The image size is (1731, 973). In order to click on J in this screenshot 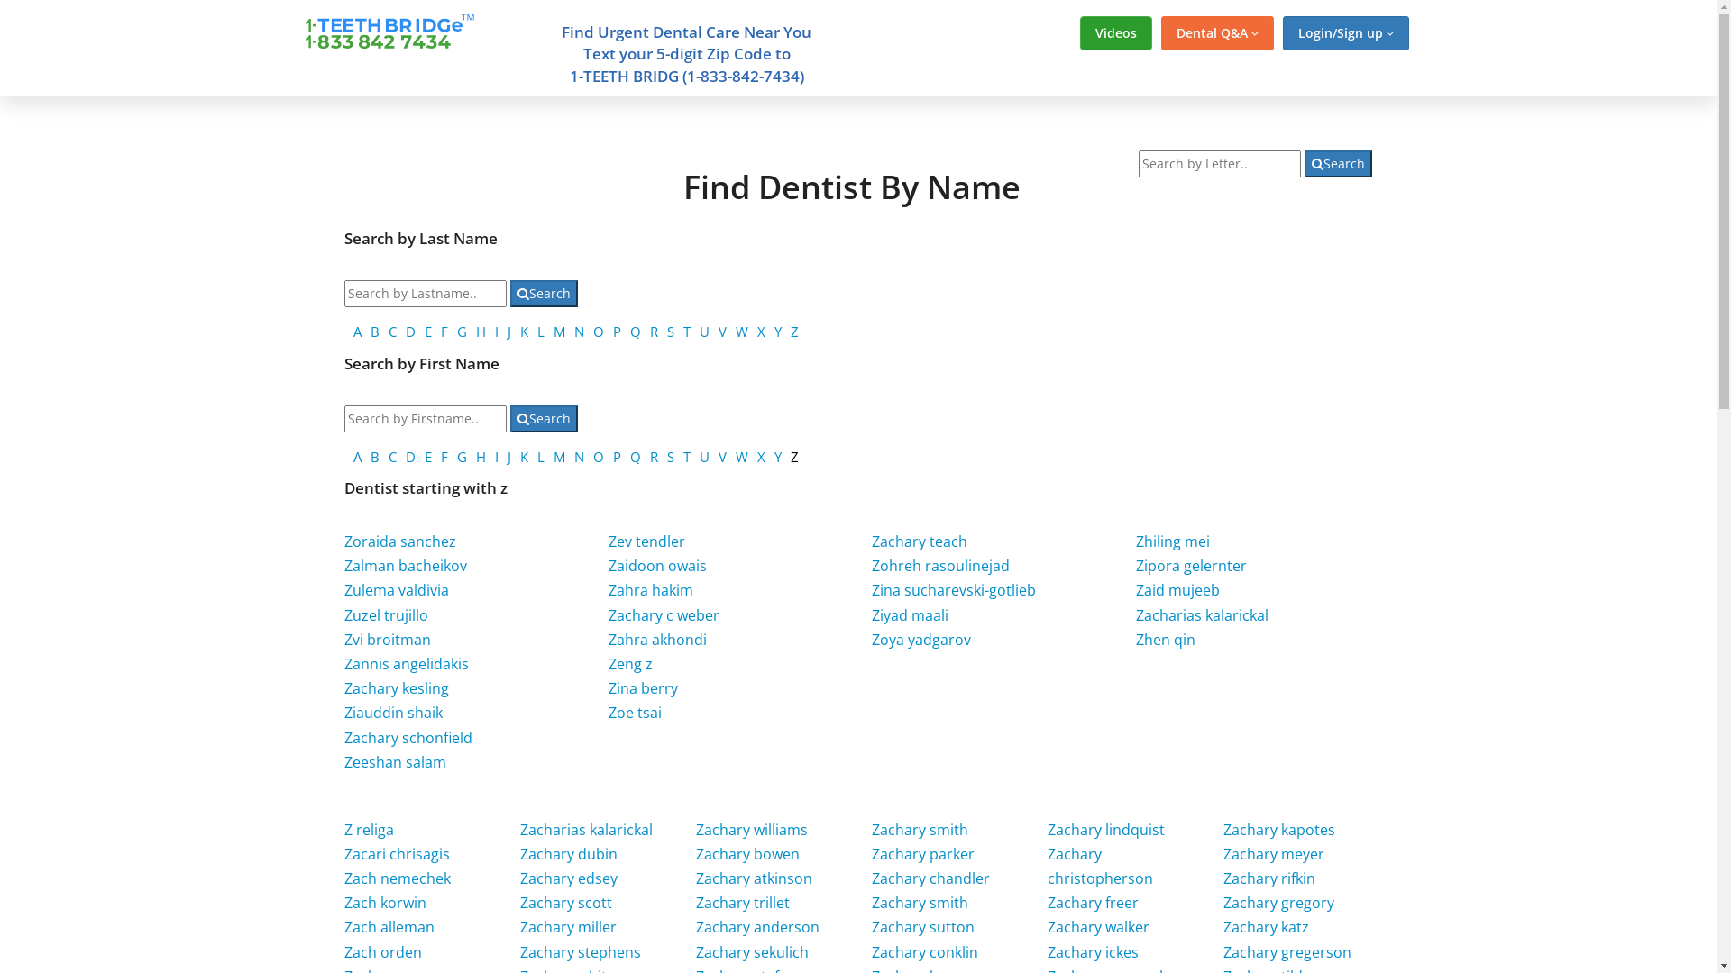, I will do `click(509, 332)`.